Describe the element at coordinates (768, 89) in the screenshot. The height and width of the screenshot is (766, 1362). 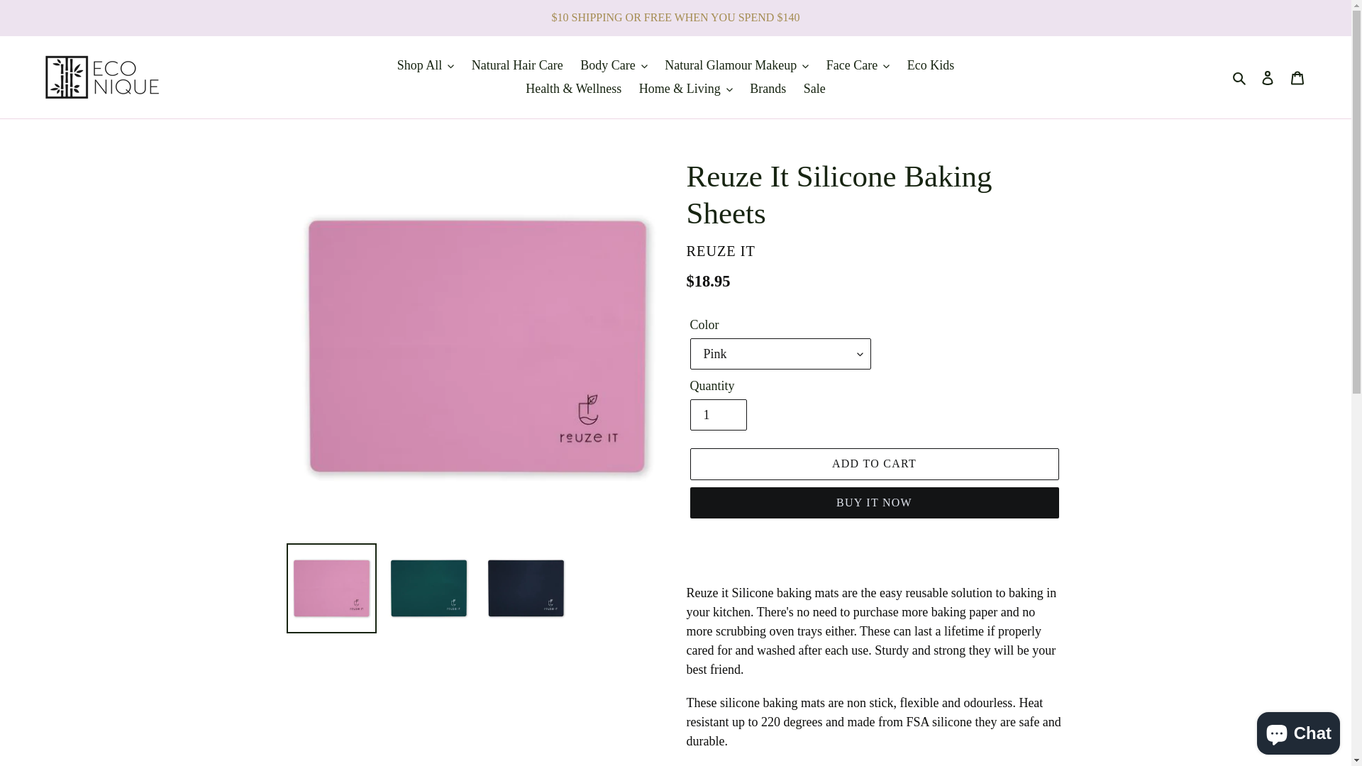
I see `Brands` at that location.